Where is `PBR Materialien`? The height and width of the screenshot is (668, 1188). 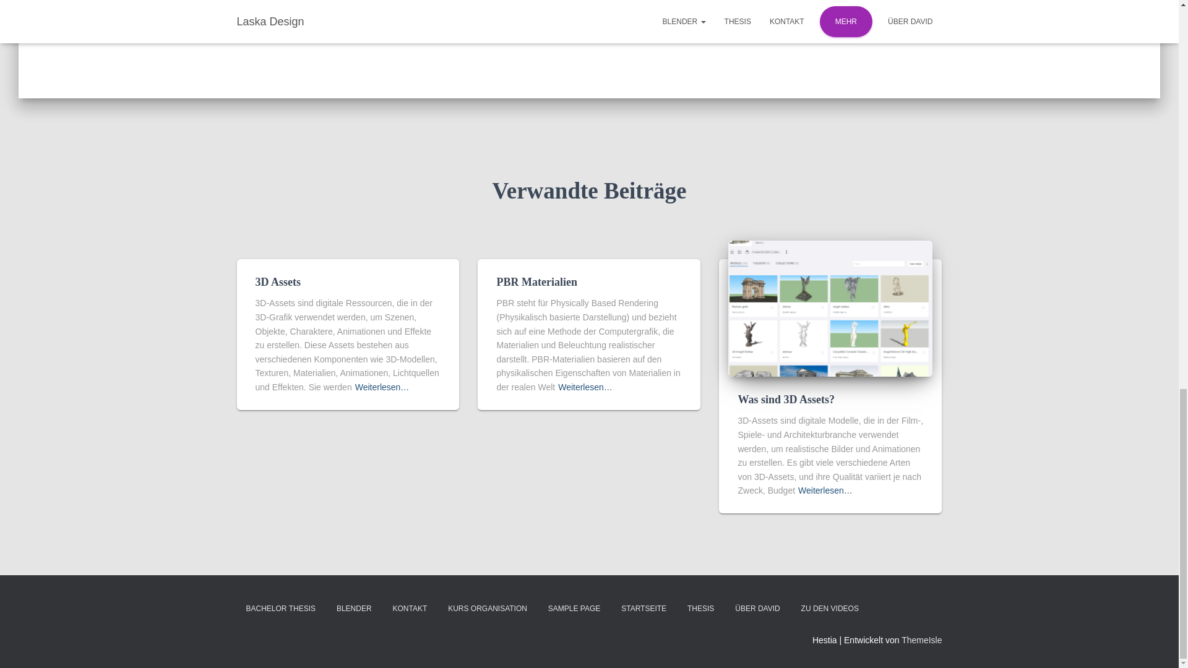
PBR Materialien is located at coordinates (536, 282).